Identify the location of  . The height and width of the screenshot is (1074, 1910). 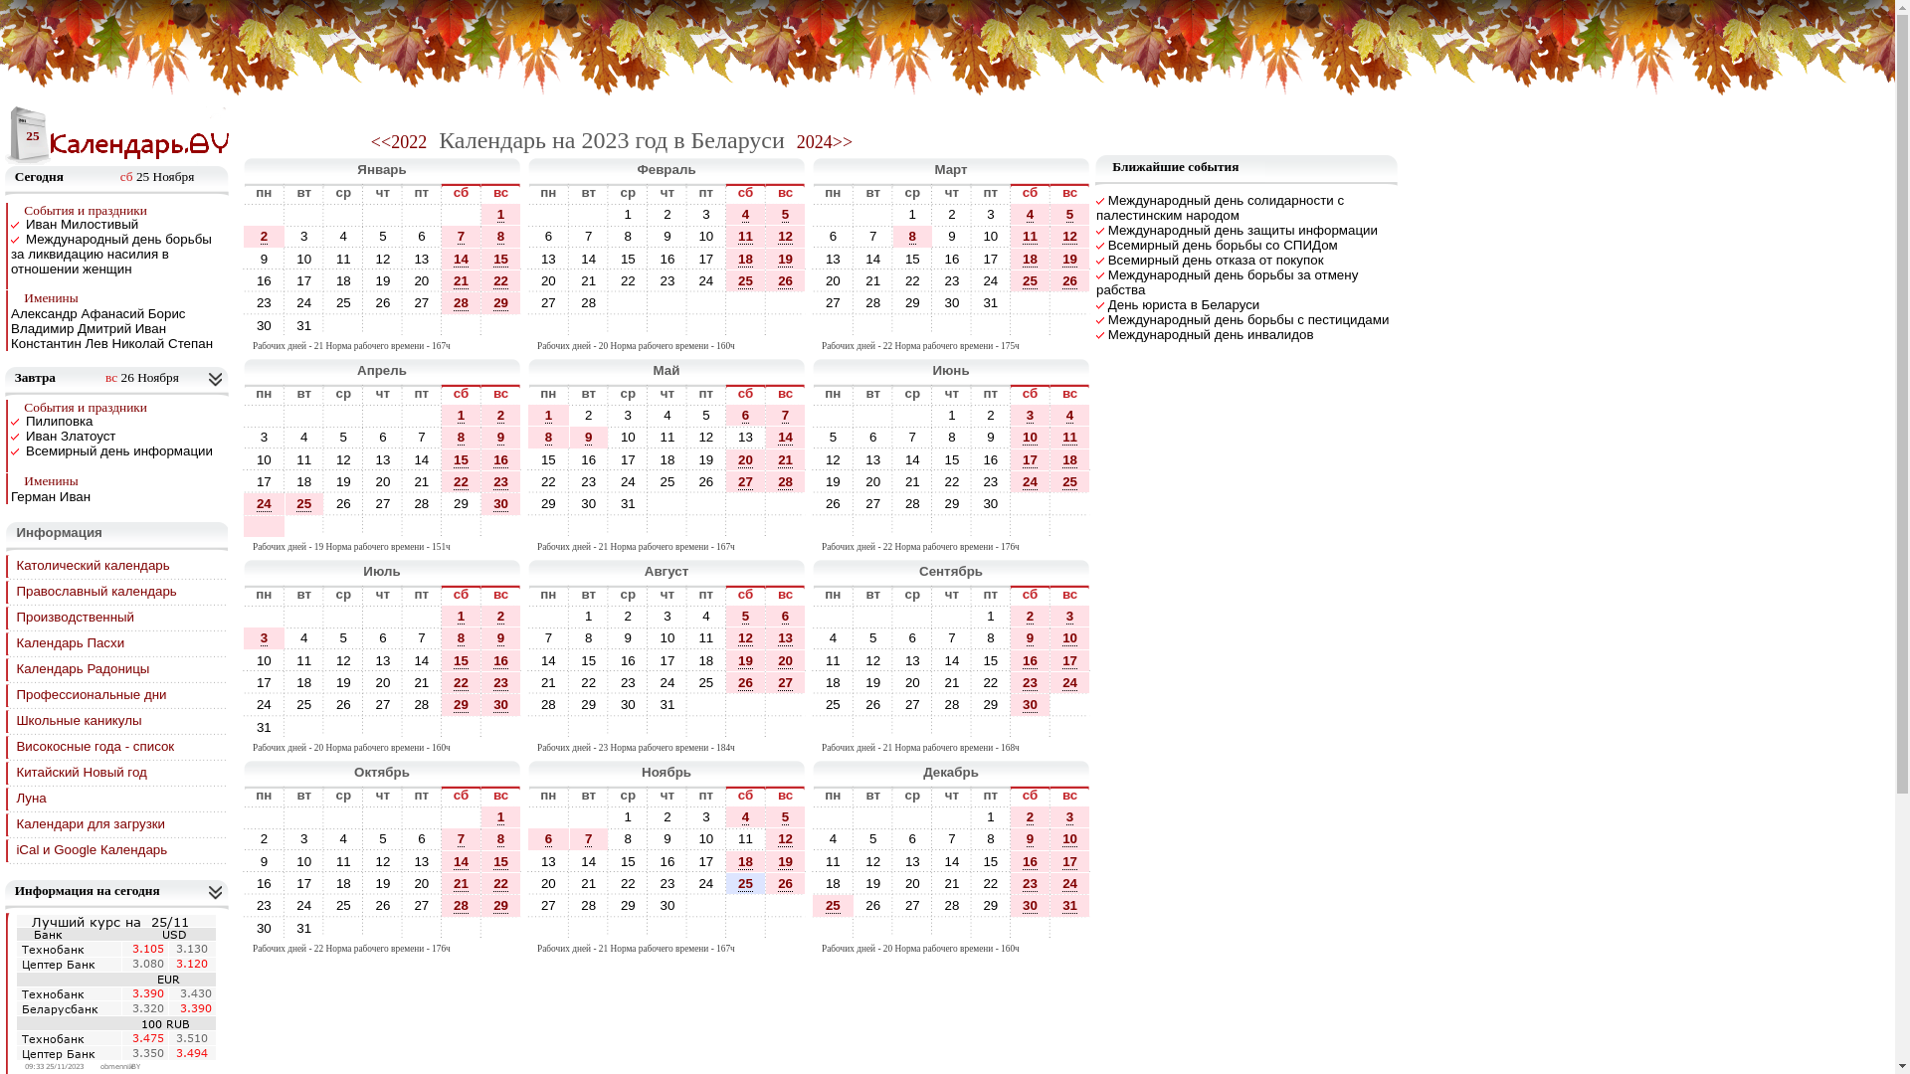
(344, 326).